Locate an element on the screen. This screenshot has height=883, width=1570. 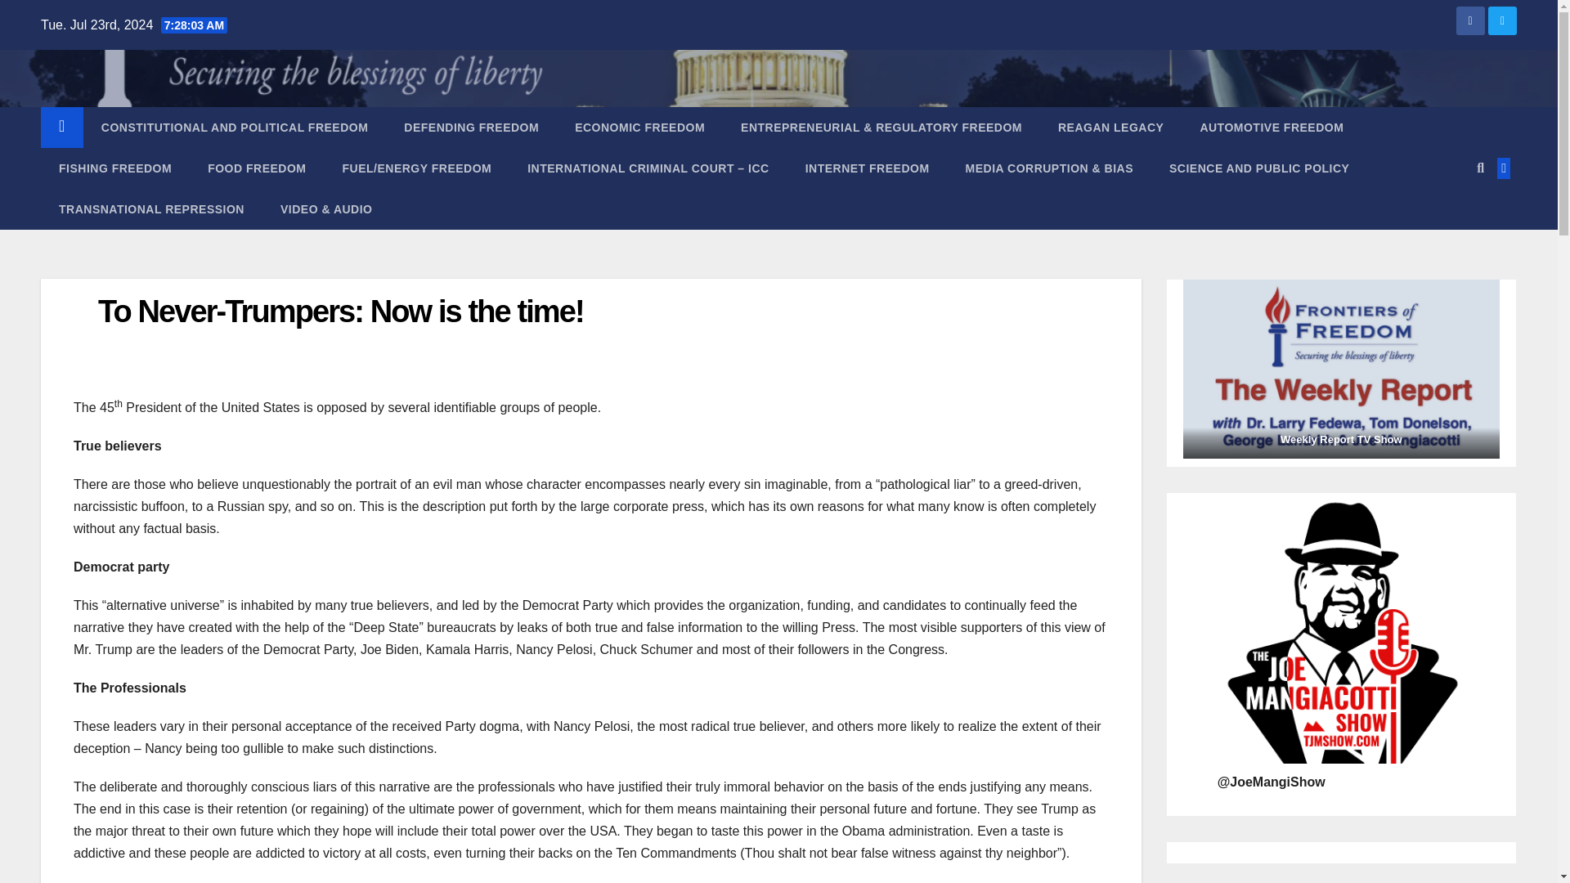
Economic Freedom is located at coordinates (639, 128).